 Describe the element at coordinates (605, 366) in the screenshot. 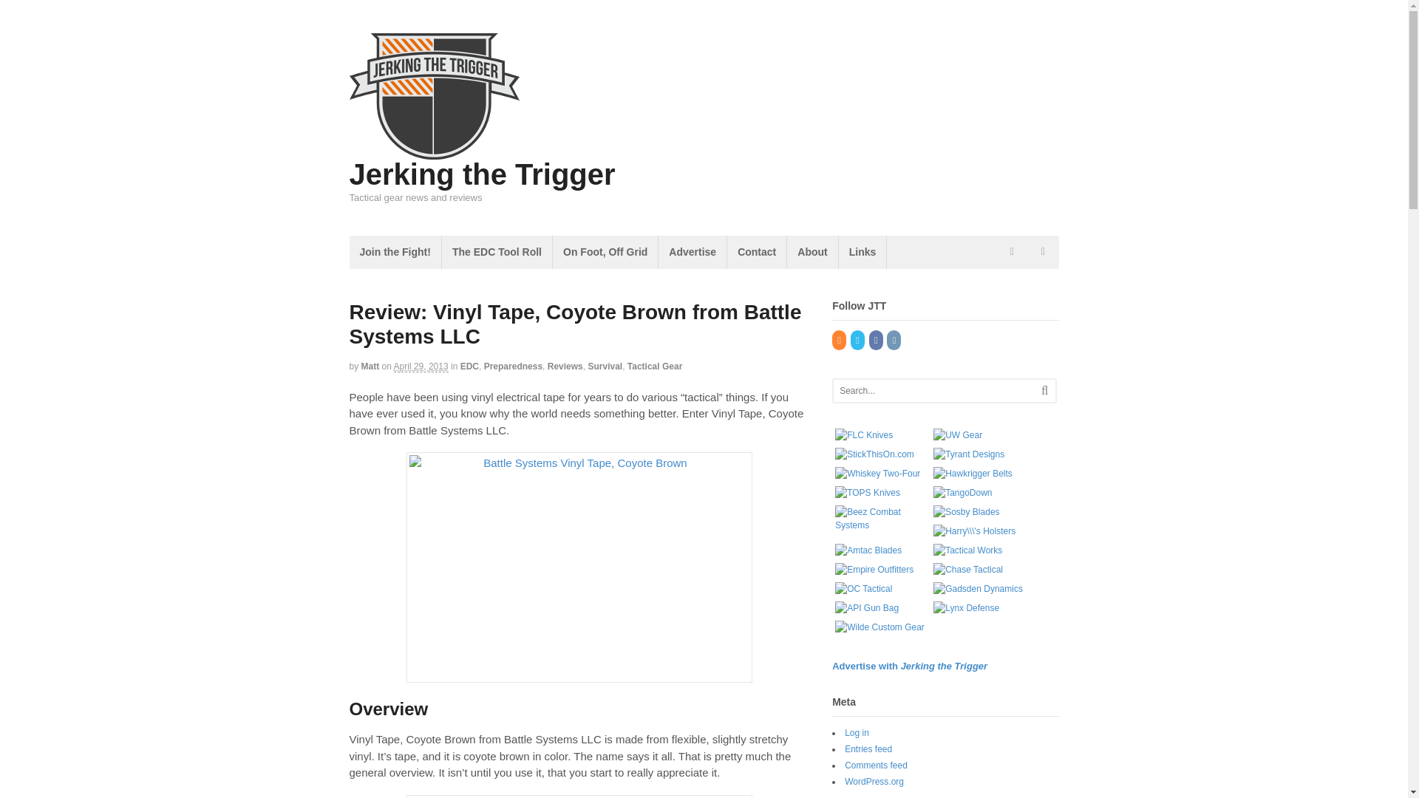

I see `Survival` at that location.